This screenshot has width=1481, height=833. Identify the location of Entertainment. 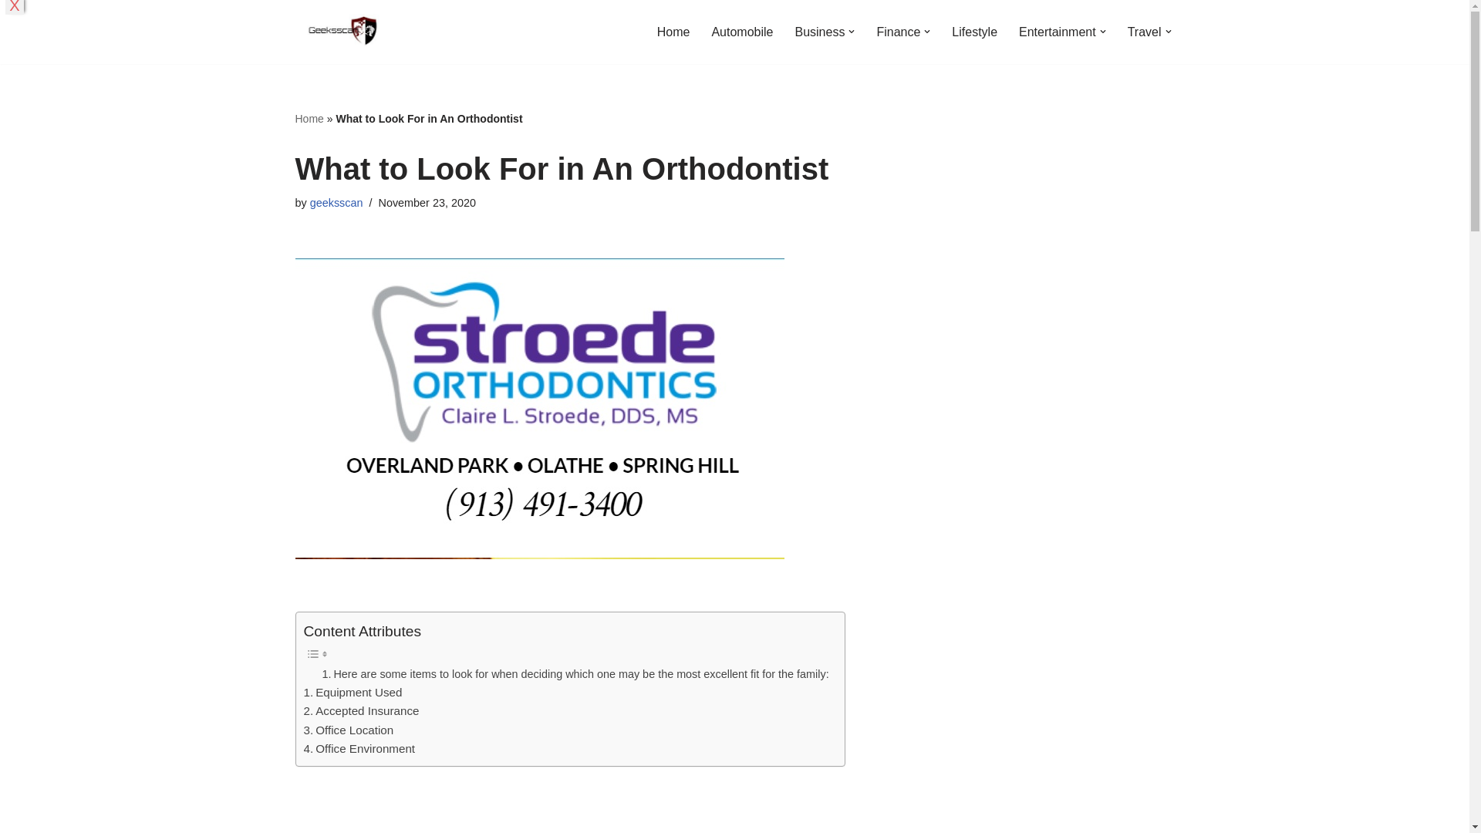
(1057, 32).